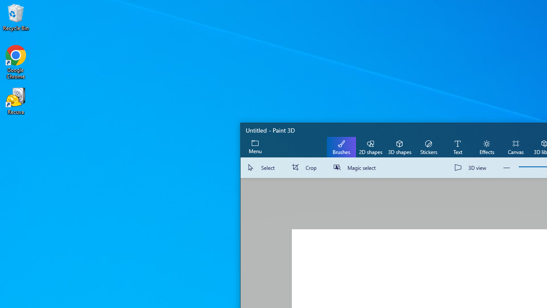  I want to click on Expand menu, so click(255, 147).